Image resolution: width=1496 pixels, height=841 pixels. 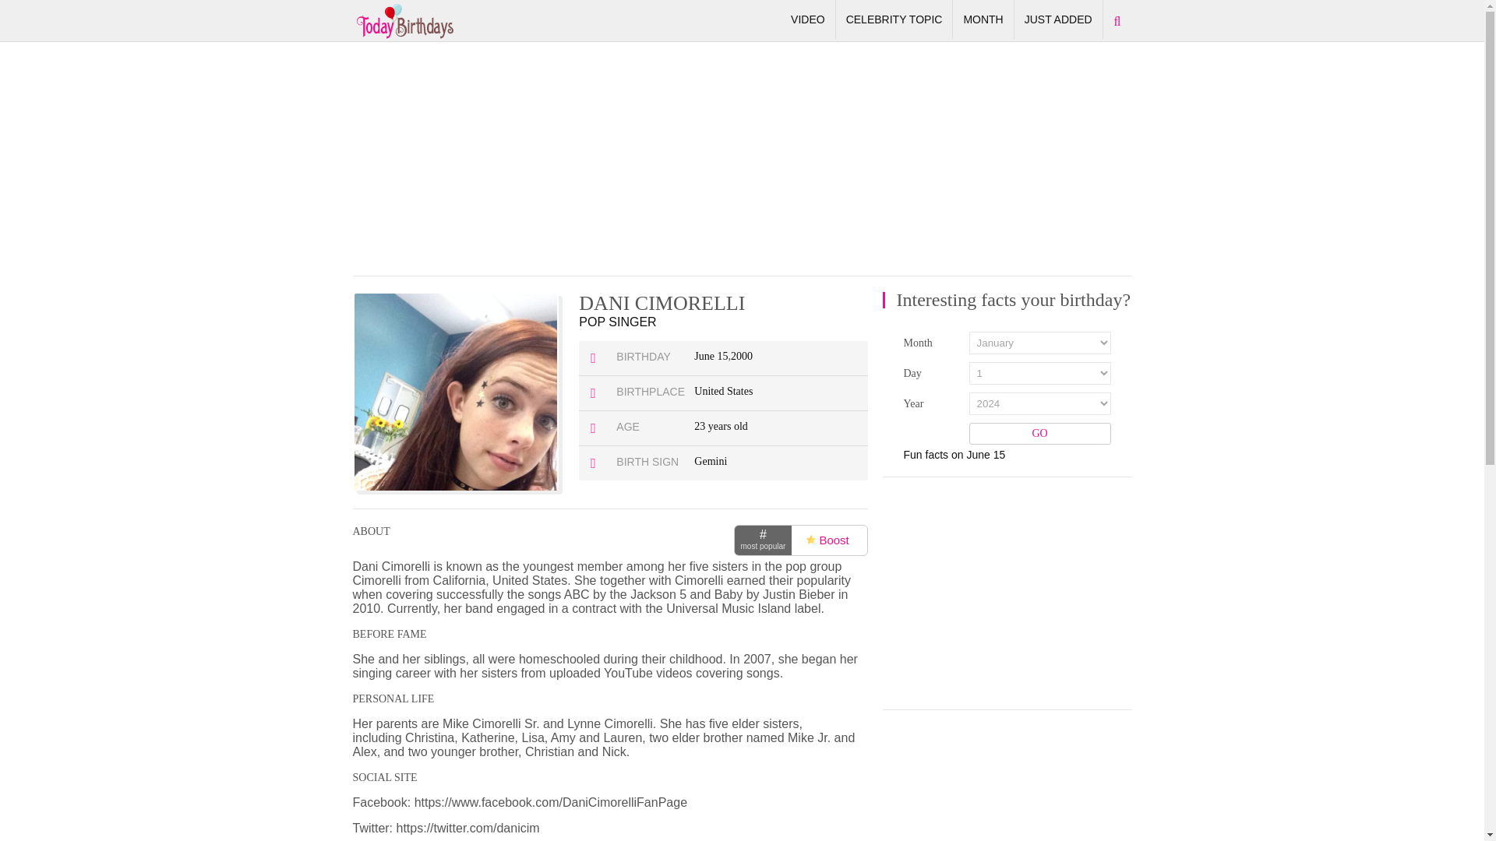 What do you see at coordinates (808, 19) in the screenshot?
I see `VIDEO` at bounding box center [808, 19].